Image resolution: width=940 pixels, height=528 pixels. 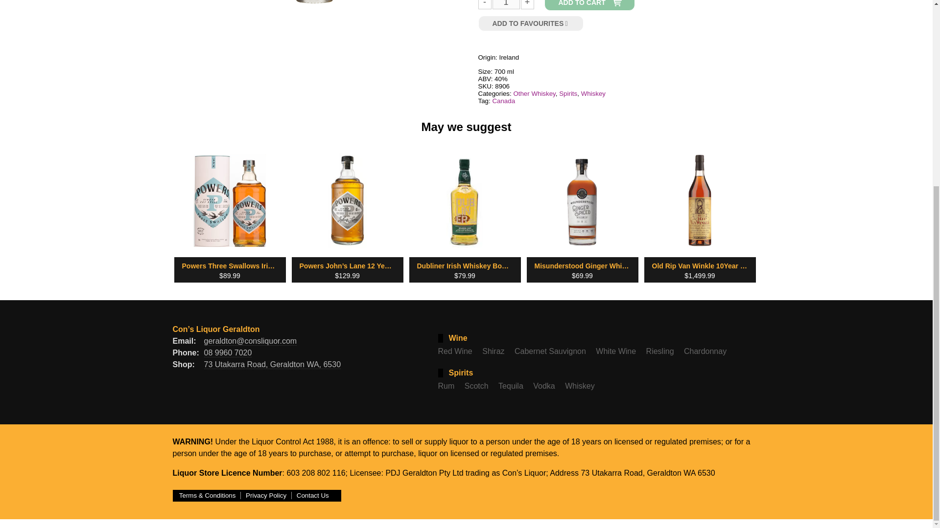 I want to click on jameson-BB, so click(x=313, y=2).